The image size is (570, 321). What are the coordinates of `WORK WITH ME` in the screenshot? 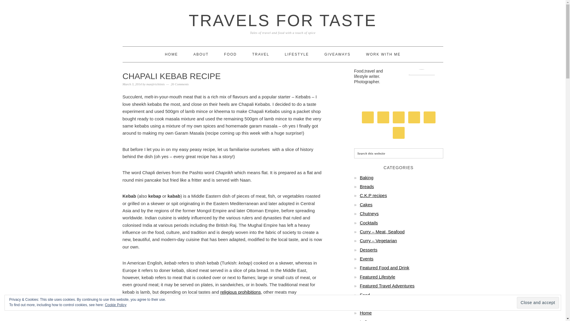 It's located at (383, 54).